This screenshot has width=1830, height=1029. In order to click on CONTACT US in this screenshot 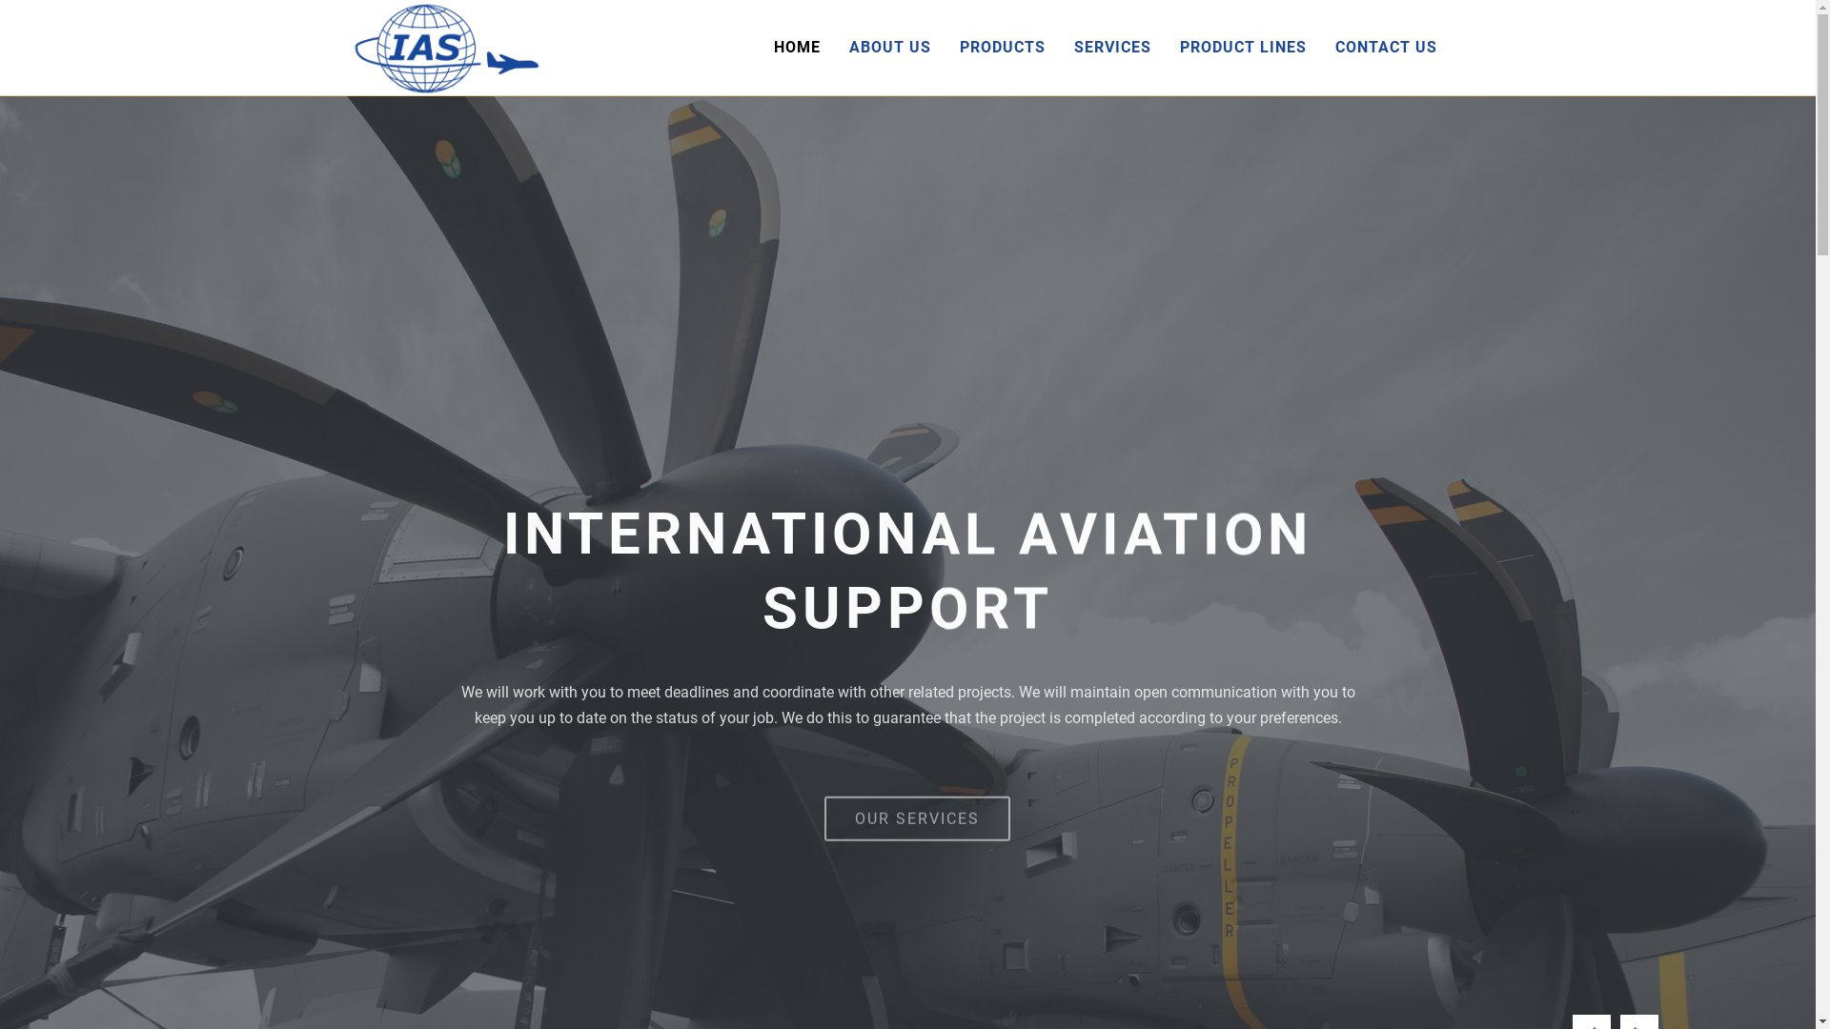, I will do `click(1386, 48)`.